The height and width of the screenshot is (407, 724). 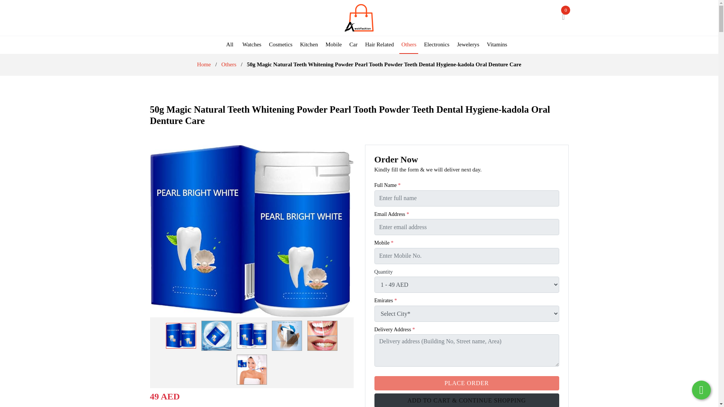 I want to click on Vitamins, so click(x=497, y=44).